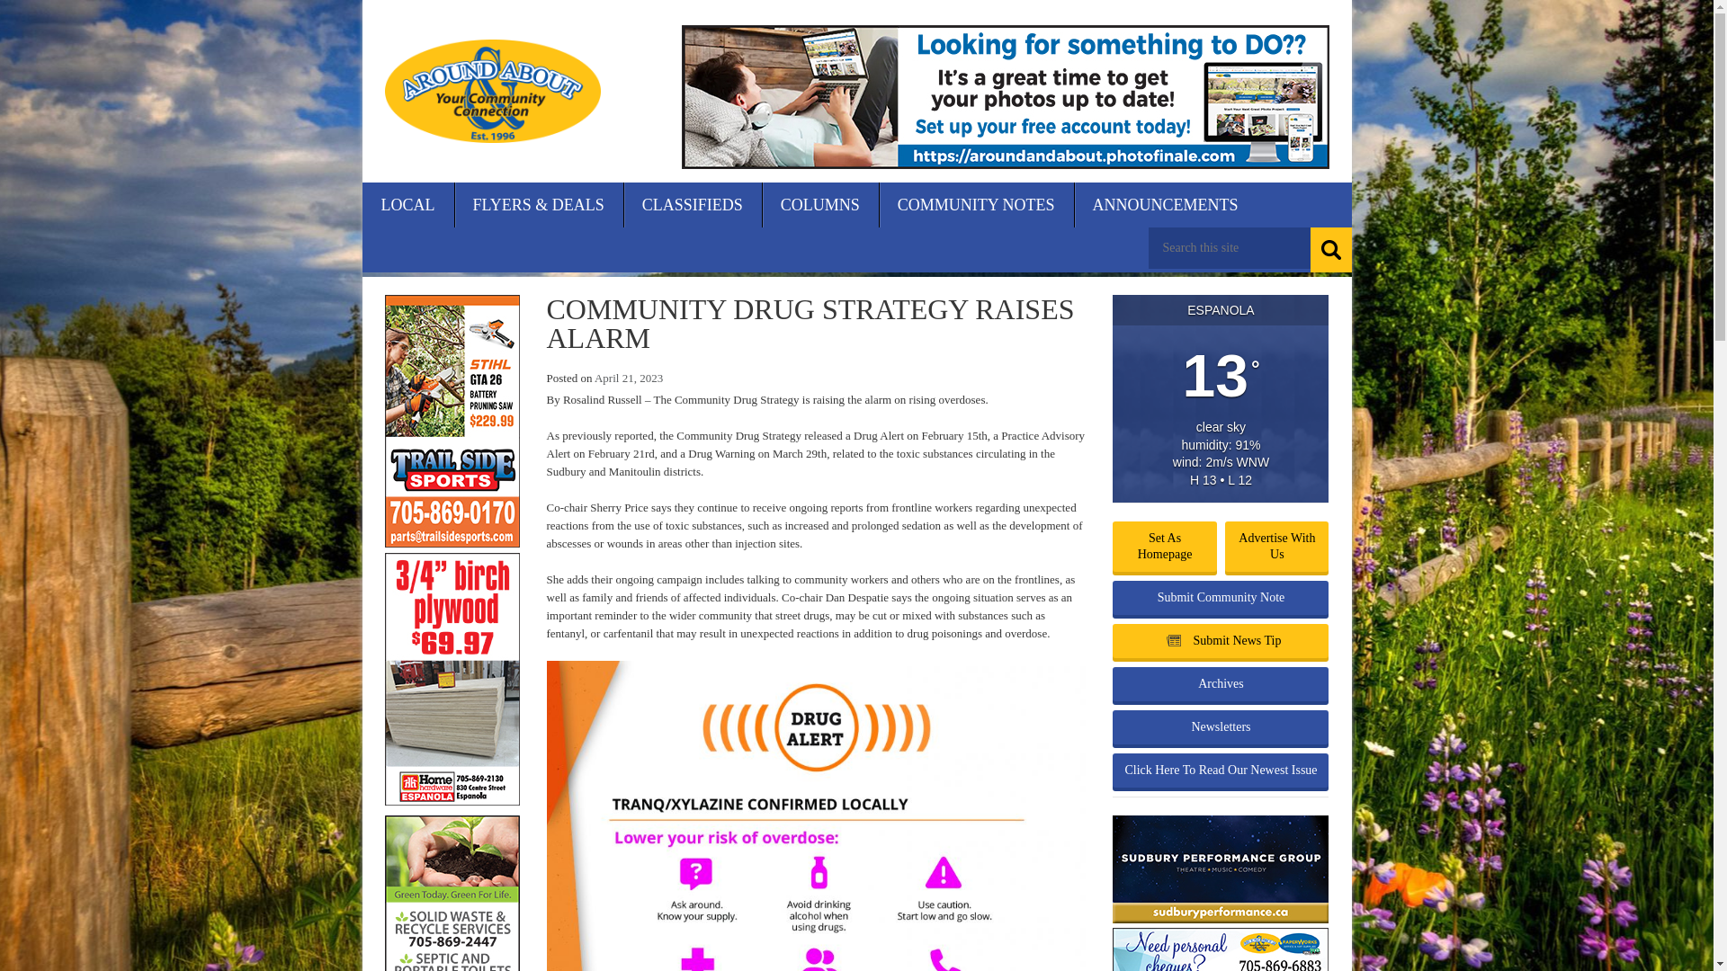 Image resolution: width=1727 pixels, height=971 pixels. What do you see at coordinates (820, 205) in the screenshot?
I see `COLUMNS` at bounding box center [820, 205].